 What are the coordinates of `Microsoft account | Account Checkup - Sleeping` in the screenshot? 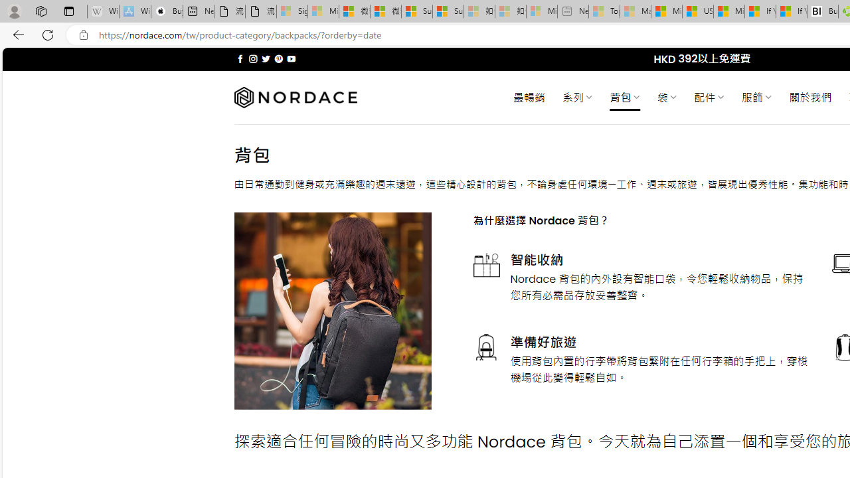 It's located at (541, 12).